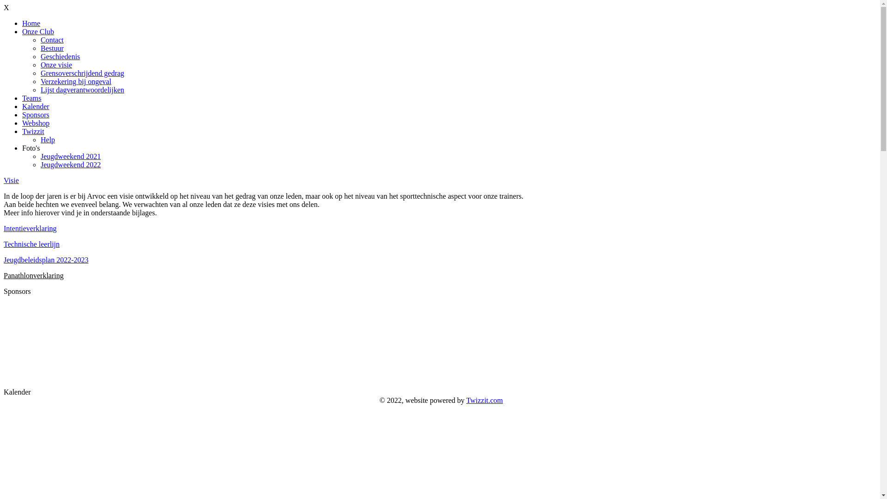  I want to click on Intentieverklaring, so click(30, 228).